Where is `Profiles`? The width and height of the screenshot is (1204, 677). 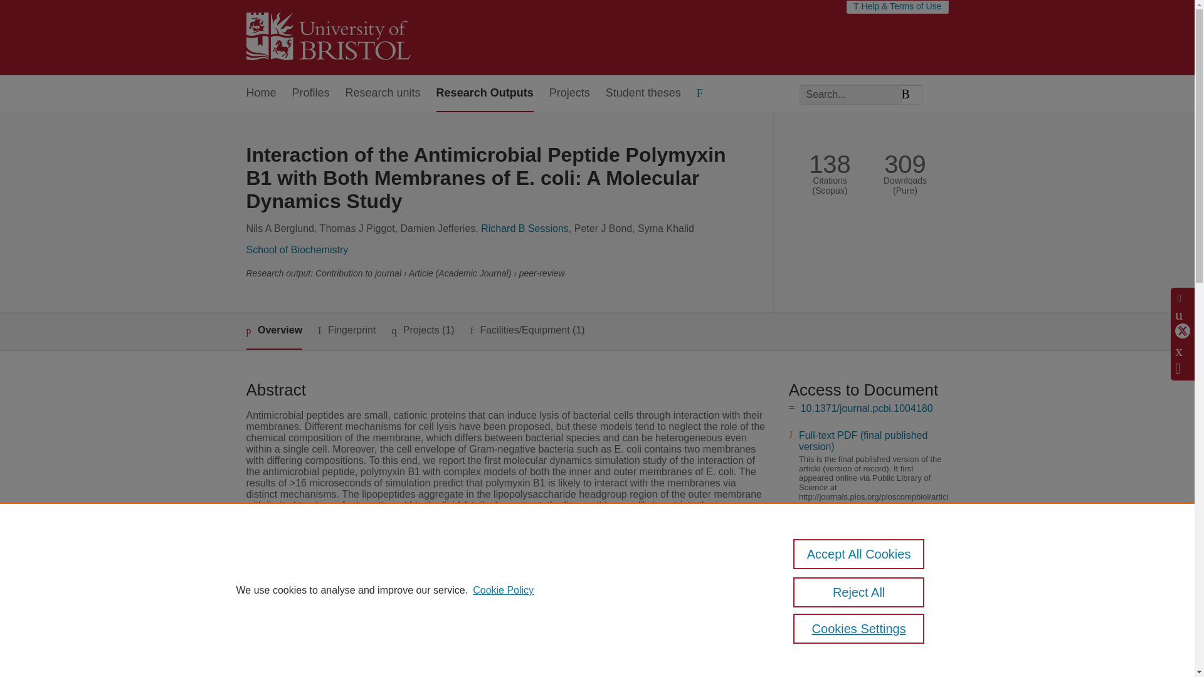
Profiles is located at coordinates (311, 93).